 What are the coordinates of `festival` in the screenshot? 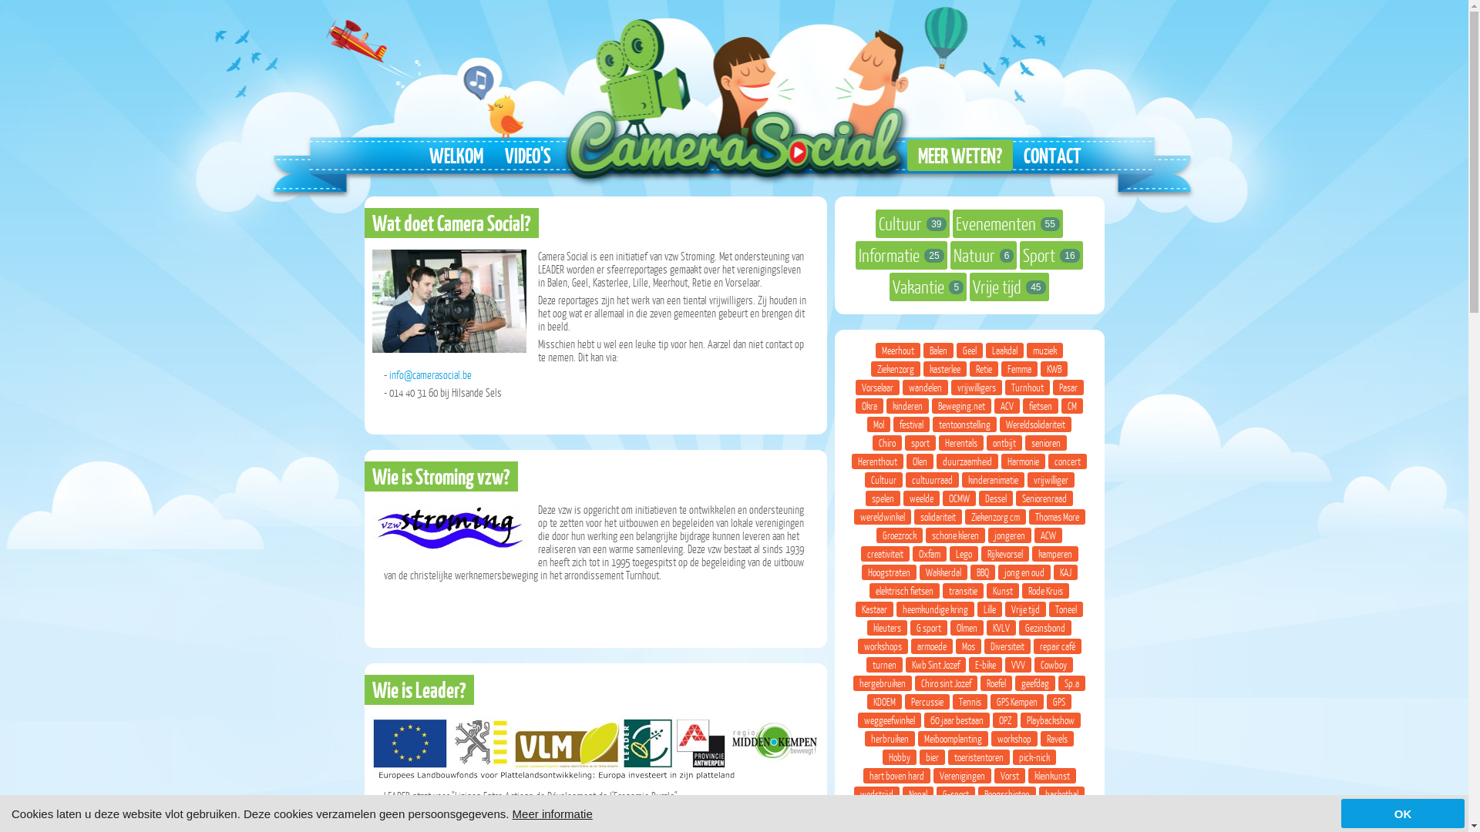 It's located at (911, 424).